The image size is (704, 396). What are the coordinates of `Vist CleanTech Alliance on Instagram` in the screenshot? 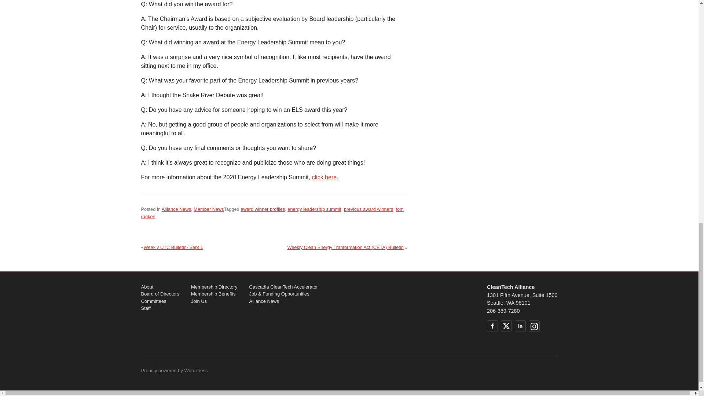 It's located at (534, 326).